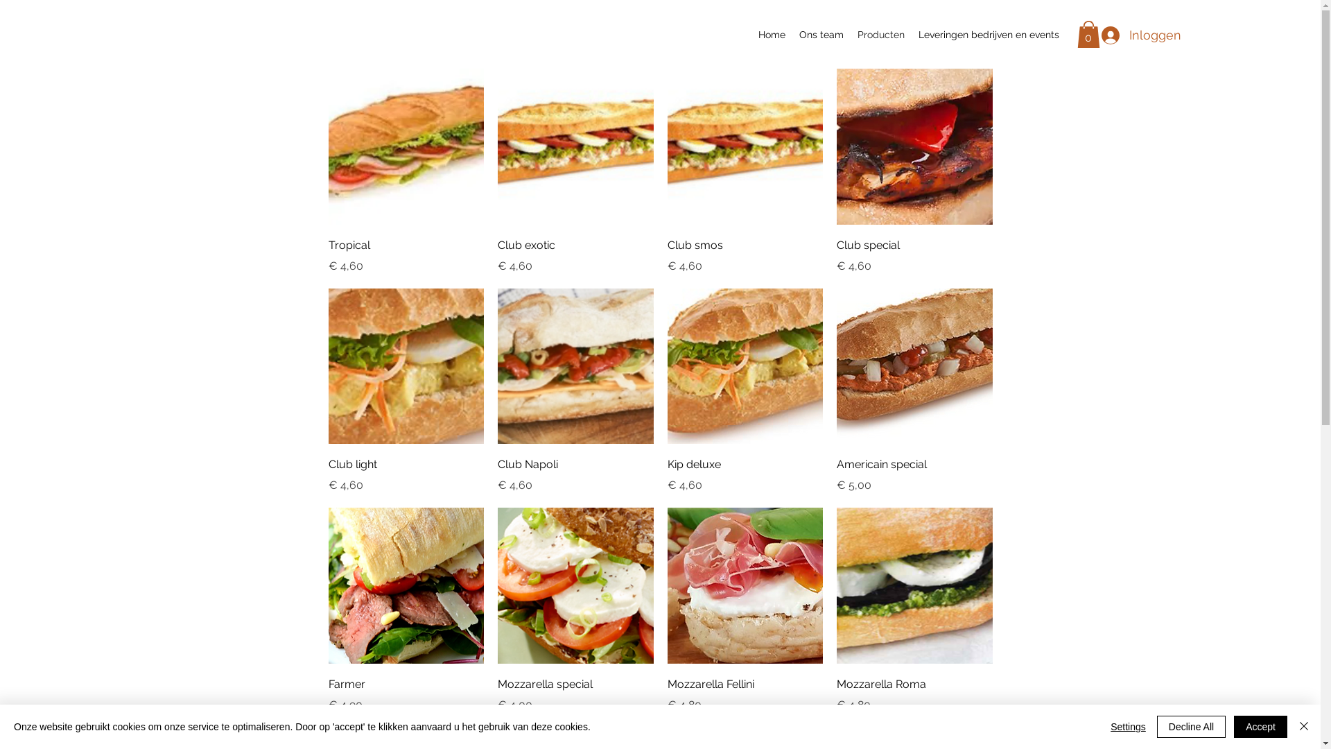  I want to click on Home, so click(772, 35).